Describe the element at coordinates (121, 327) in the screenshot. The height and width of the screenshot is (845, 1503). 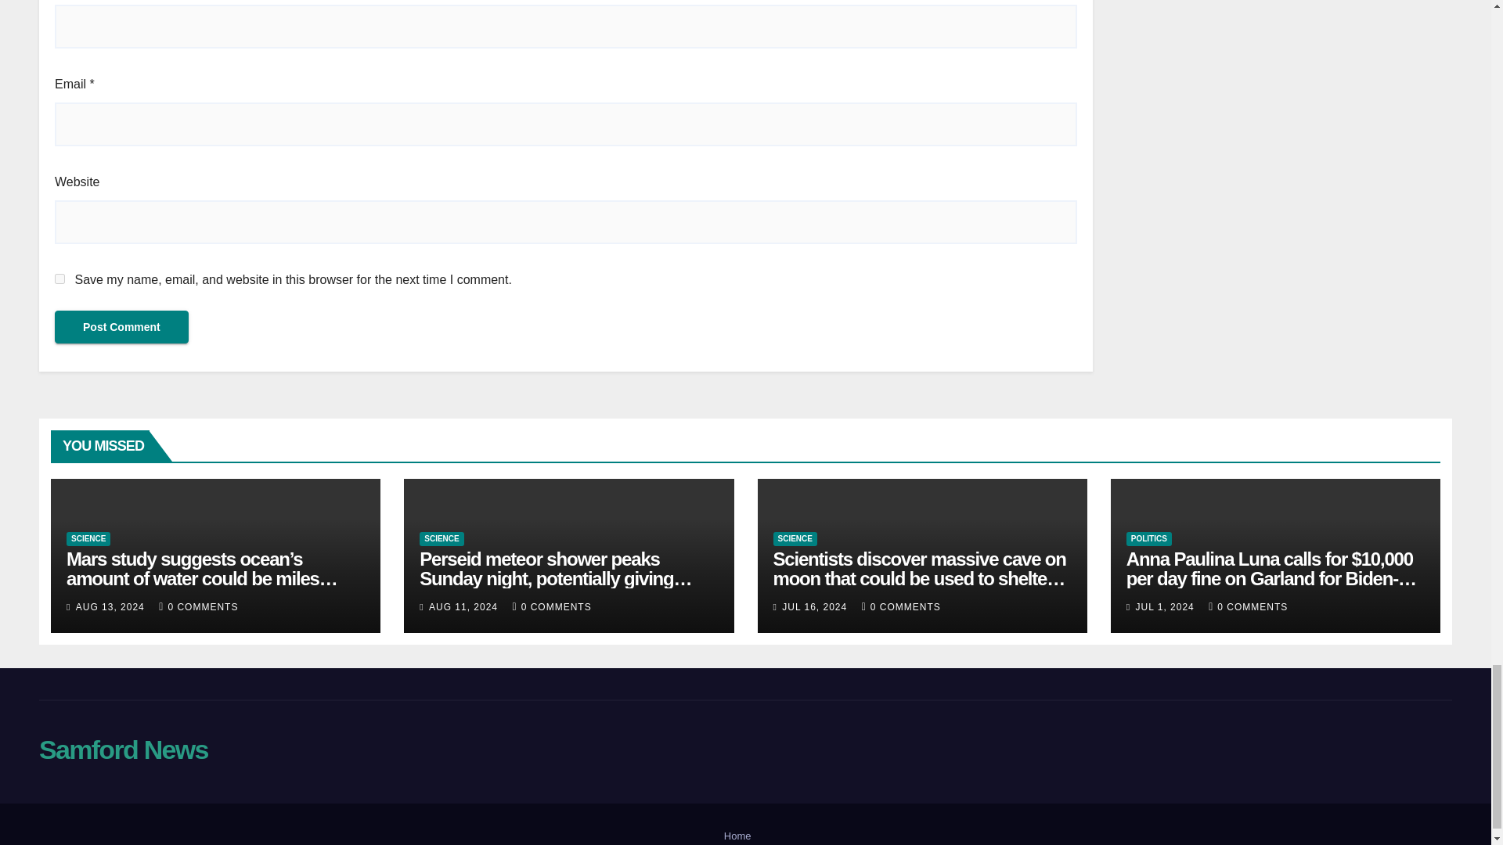
I see `Post Comment` at that location.